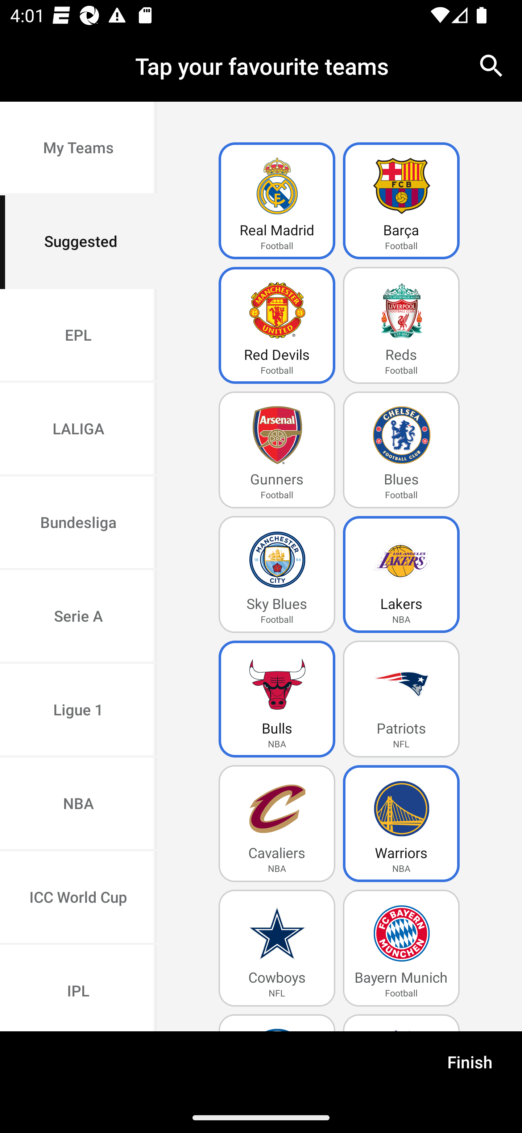 This screenshot has width=522, height=1133. What do you see at coordinates (401, 824) in the screenshot?
I see `Warriors WarriorsSelected NBA` at bounding box center [401, 824].